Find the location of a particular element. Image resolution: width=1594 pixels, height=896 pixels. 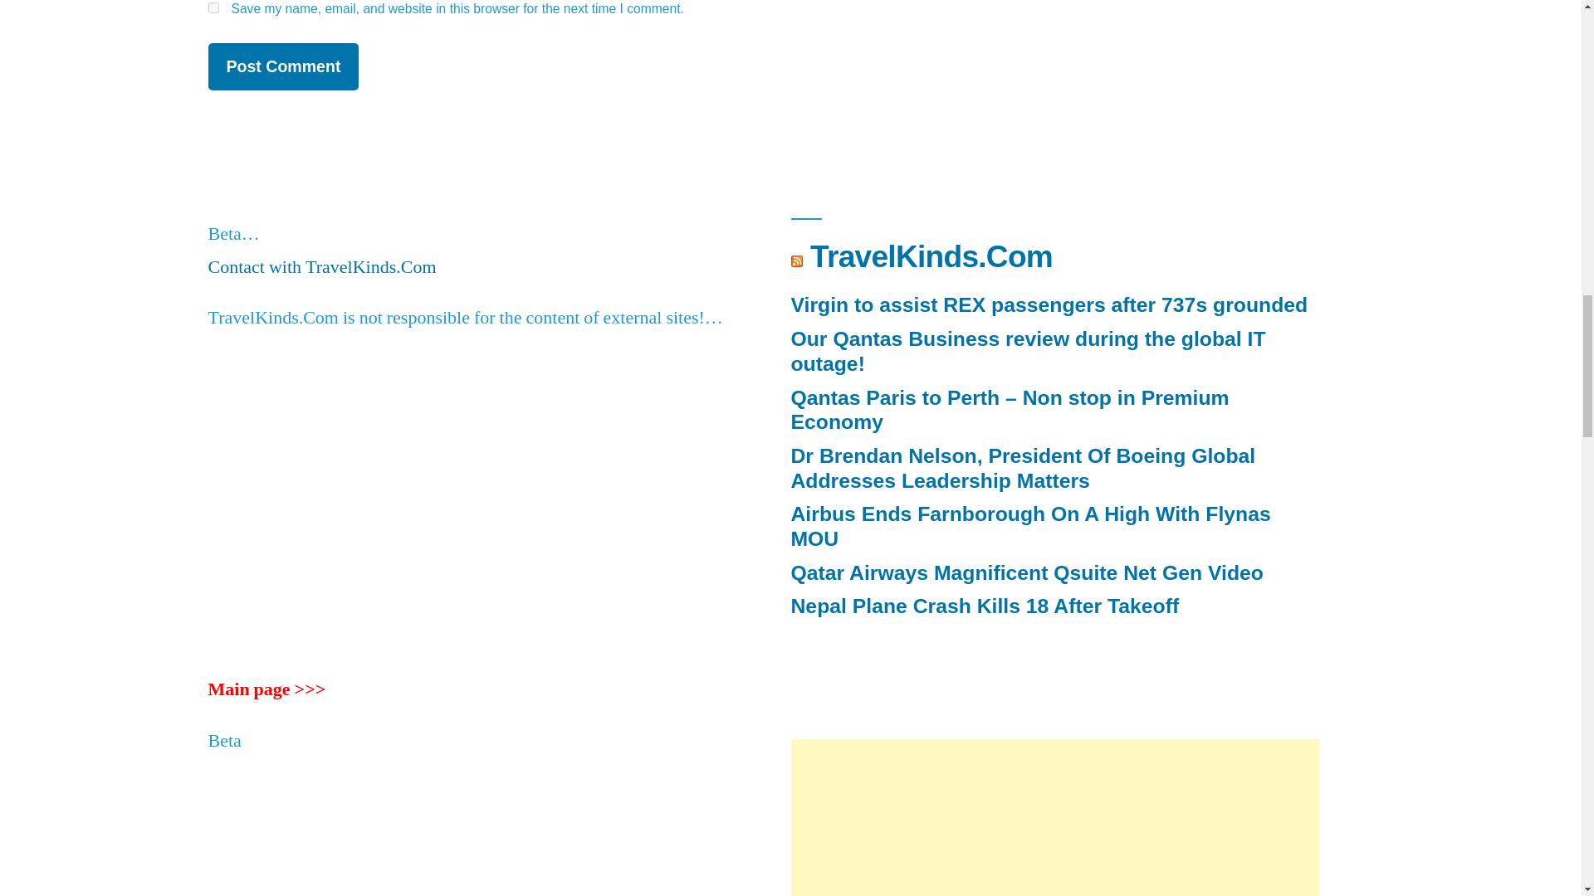

Qatar Airways Magnificent Qsuite Net Gen Video is located at coordinates (1026, 572).